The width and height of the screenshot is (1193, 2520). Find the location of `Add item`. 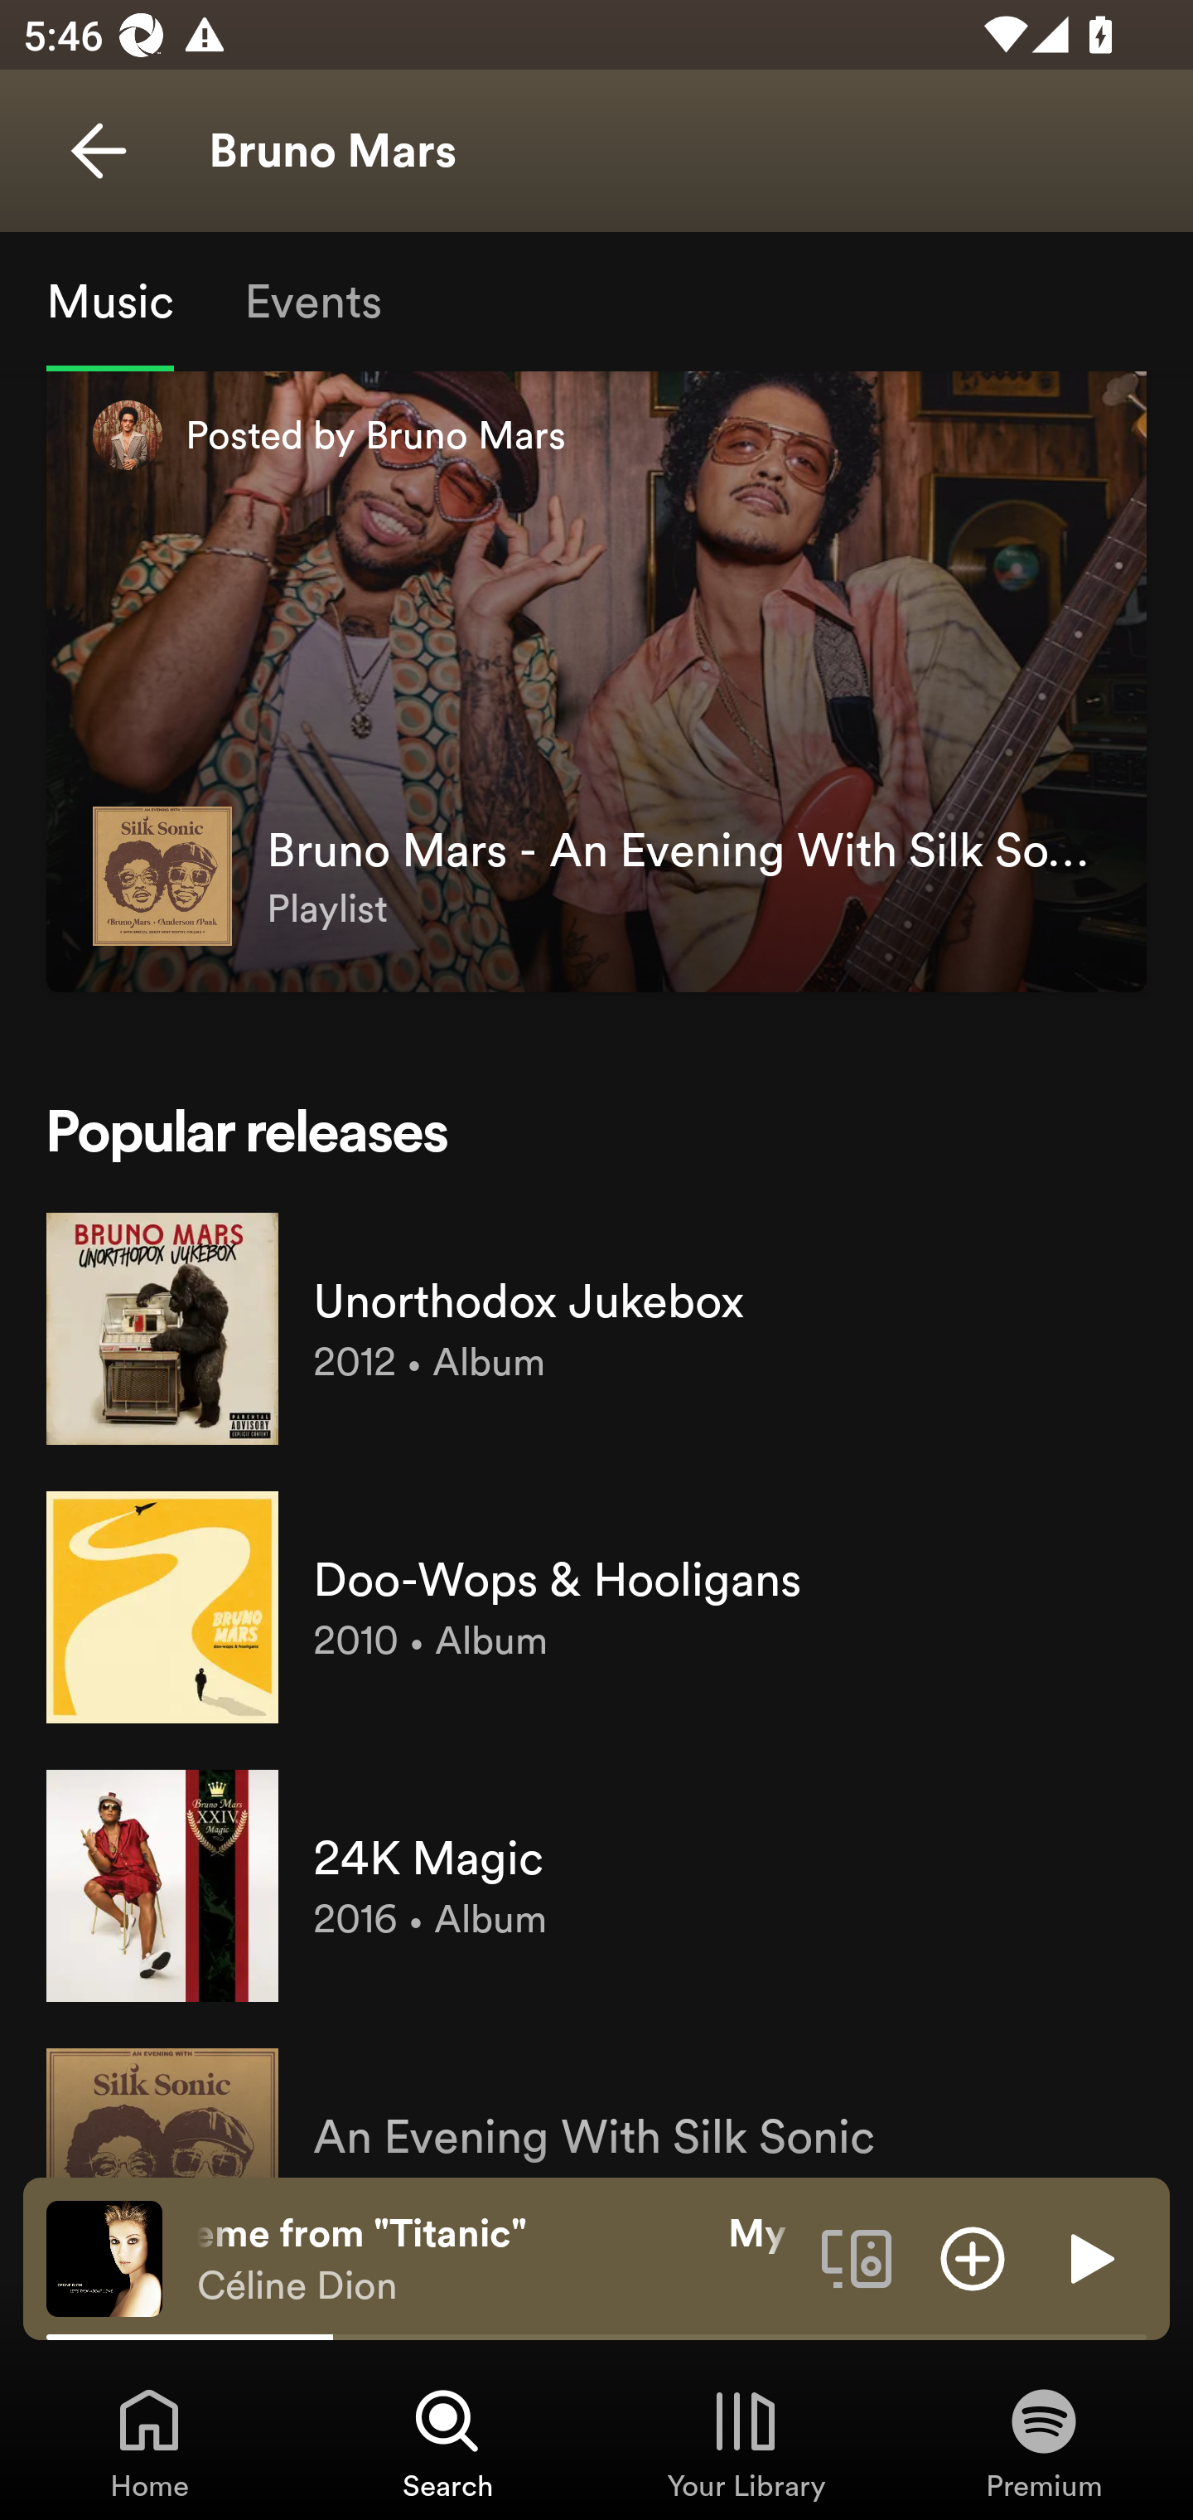

Add item is located at coordinates (973, 2257).